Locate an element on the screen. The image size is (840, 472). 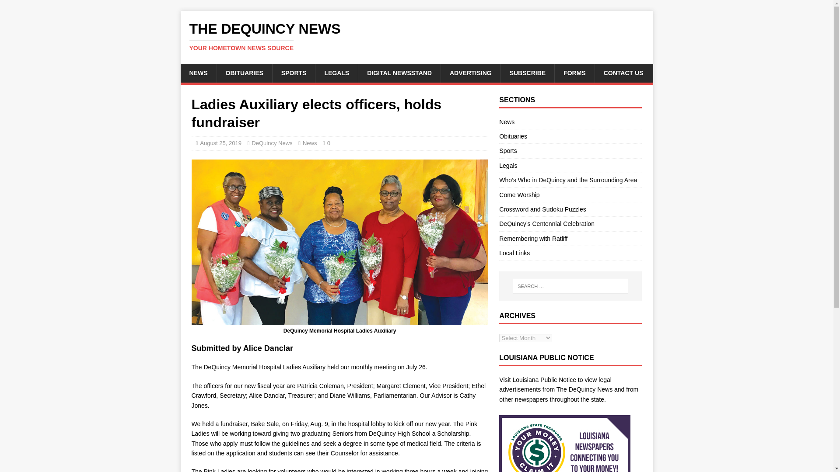
DIGITAL NEWSSTAND is located at coordinates (399, 73).